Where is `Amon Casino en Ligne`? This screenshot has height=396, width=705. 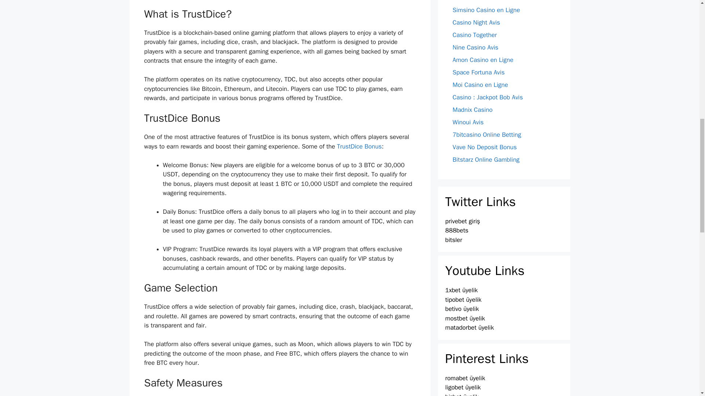 Amon Casino en Ligne is located at coordinates (482, 60).